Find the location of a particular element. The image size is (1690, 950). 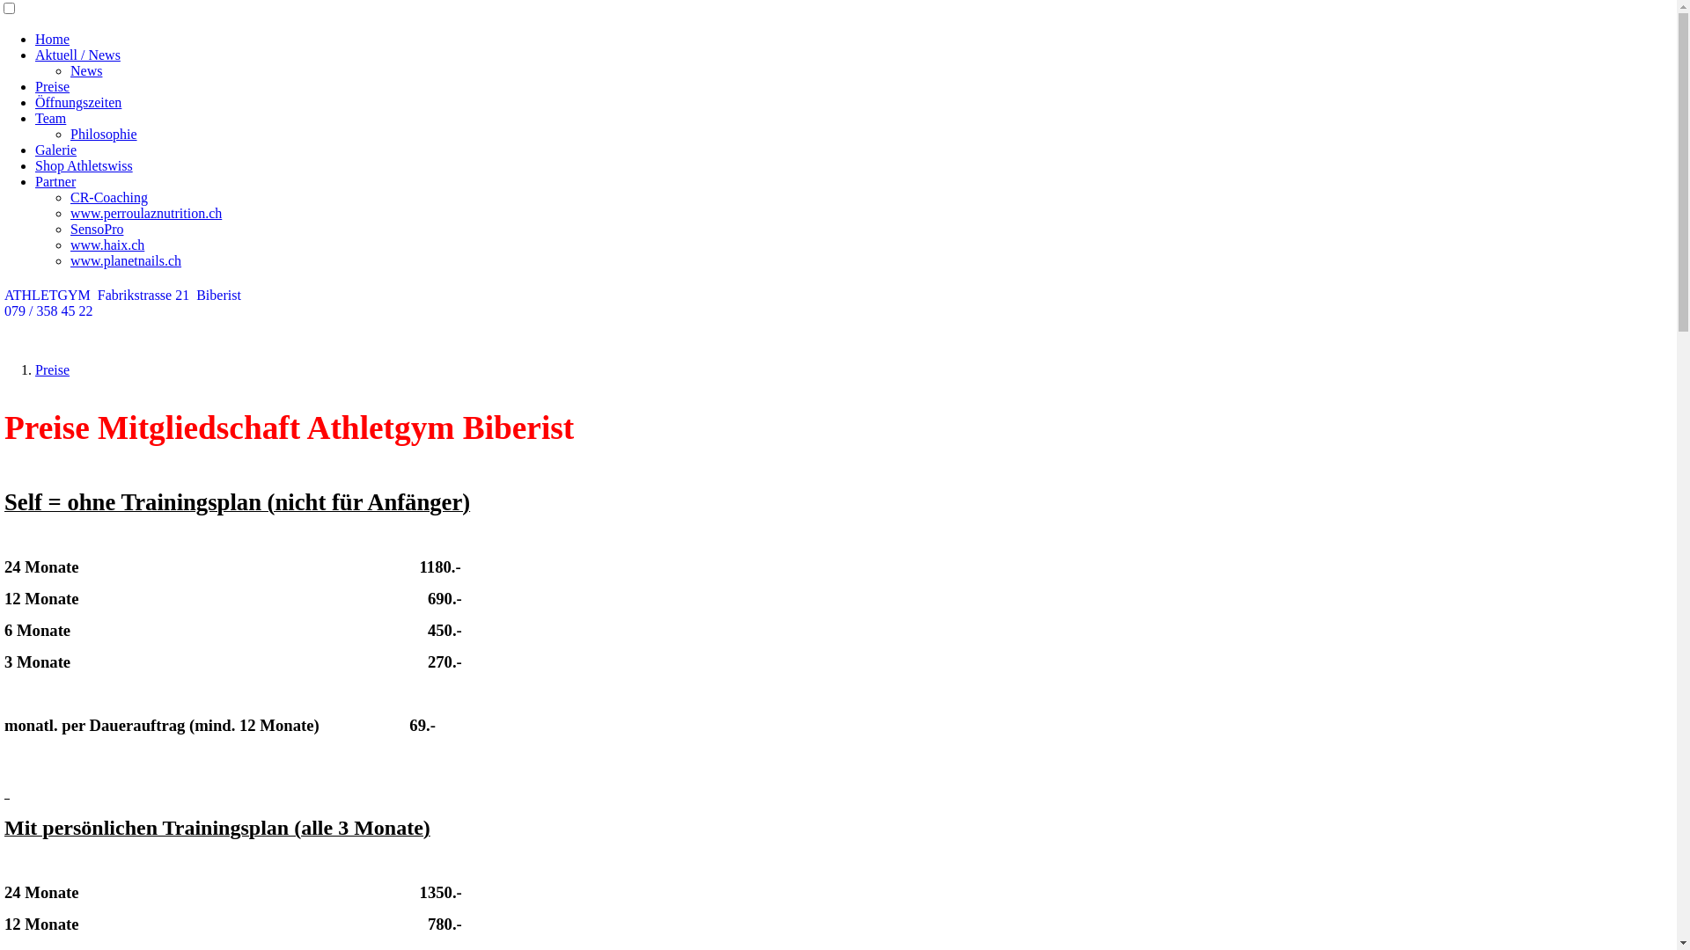

Aktuell / News is located at coordinates (77, 55).